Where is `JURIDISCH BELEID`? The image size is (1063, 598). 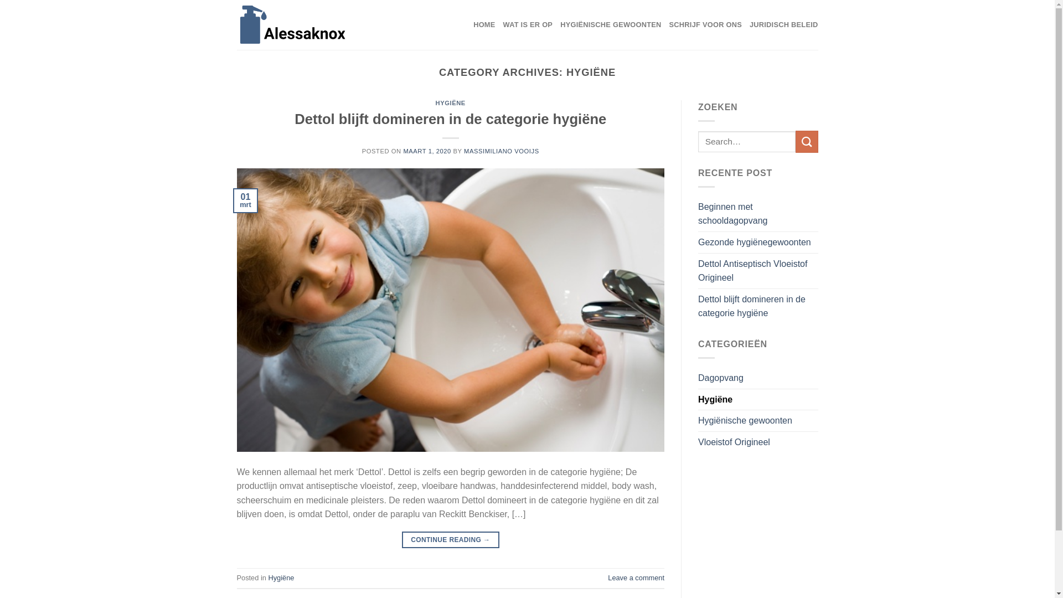 JURIDISCH BELEID is located at coordinates (784, 25).